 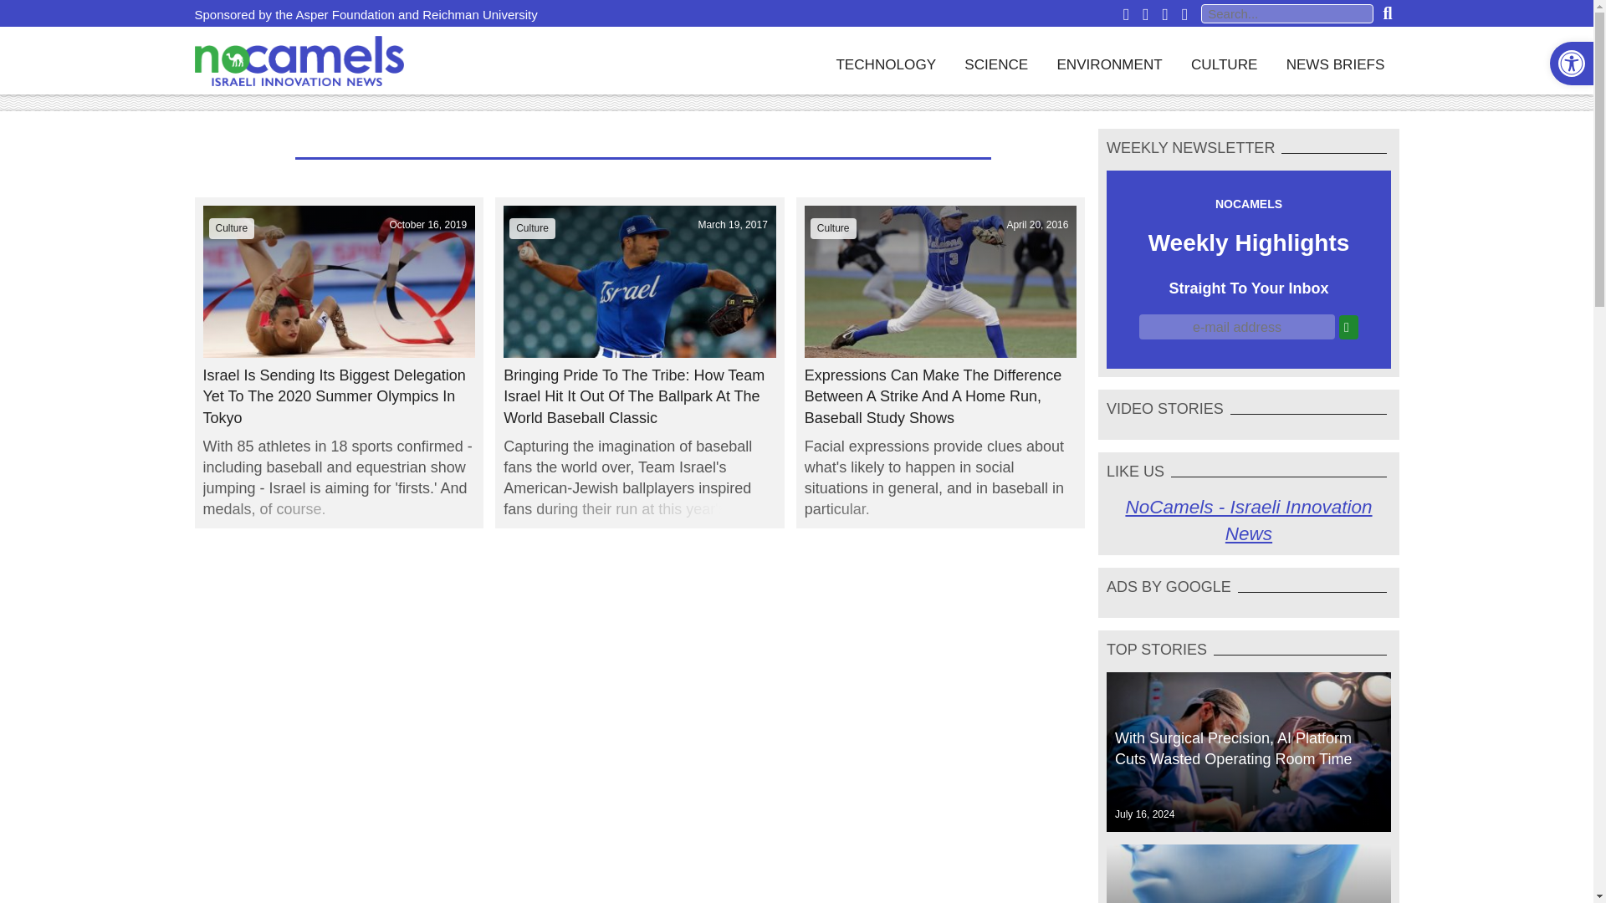 I want to click on NEWS BRIEFS, so click(x=1335, y=61).